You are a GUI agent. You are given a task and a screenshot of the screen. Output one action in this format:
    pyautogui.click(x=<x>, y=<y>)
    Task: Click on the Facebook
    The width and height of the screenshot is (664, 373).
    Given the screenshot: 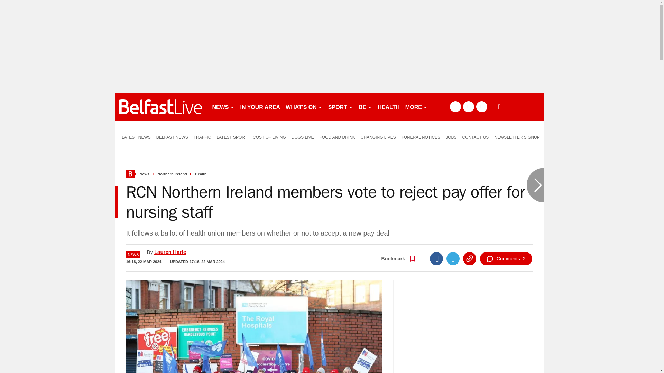 What is the action you would take?
    pyautogui.click(x=436, y=258)
    